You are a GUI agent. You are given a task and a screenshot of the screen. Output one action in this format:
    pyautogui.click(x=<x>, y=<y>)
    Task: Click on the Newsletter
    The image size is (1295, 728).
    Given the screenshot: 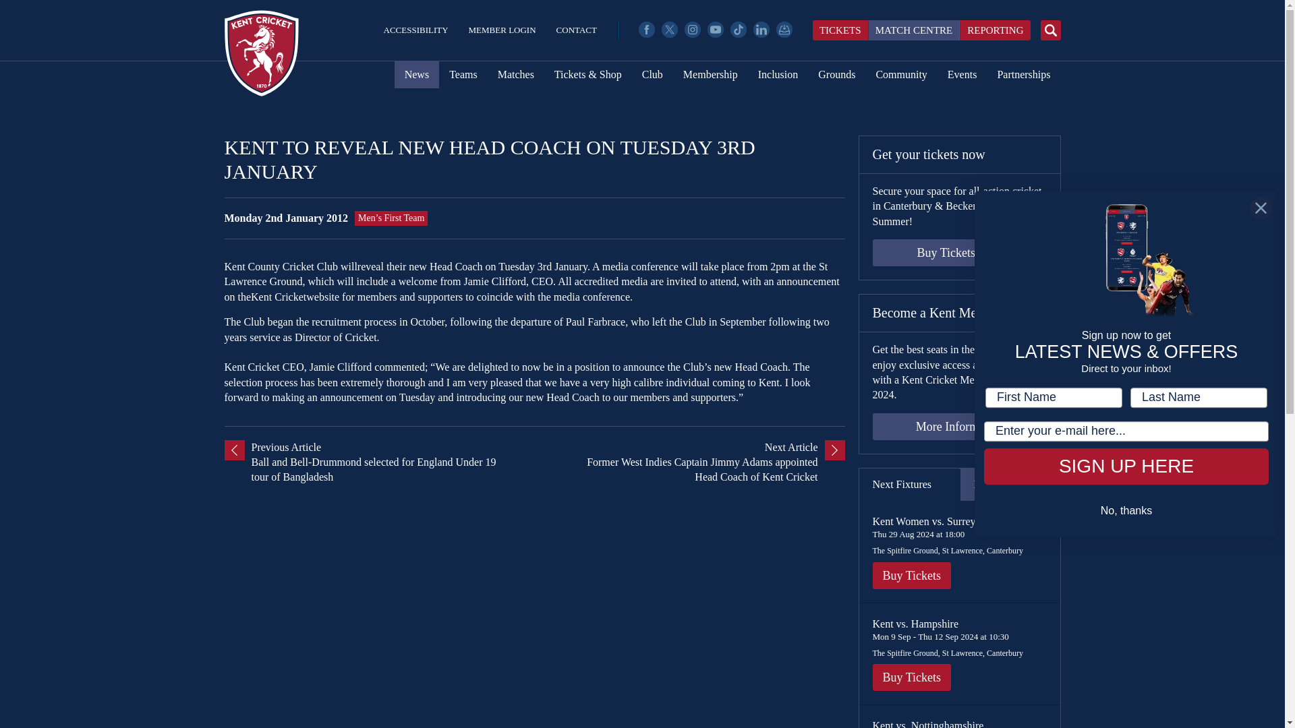 What is the action you would take?
    pyautogui.click(x=784, y=30)
    